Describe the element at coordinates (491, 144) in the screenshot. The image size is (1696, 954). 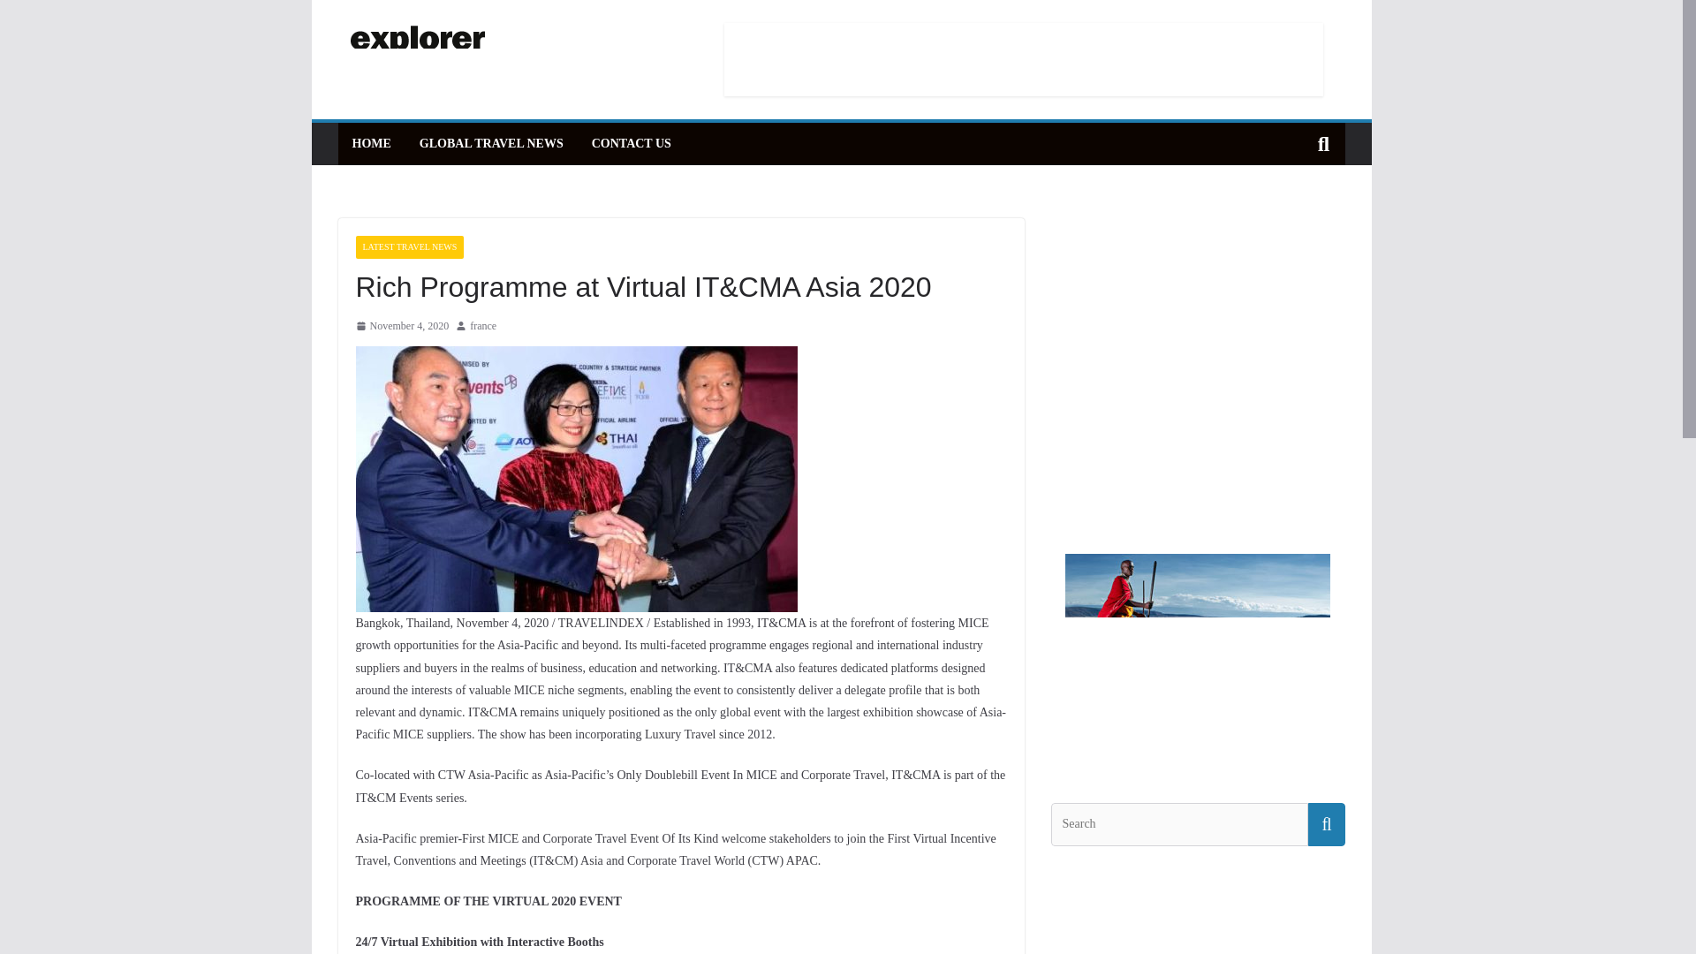
I see `GLOBAL TRAVEL NEWS` at that location.